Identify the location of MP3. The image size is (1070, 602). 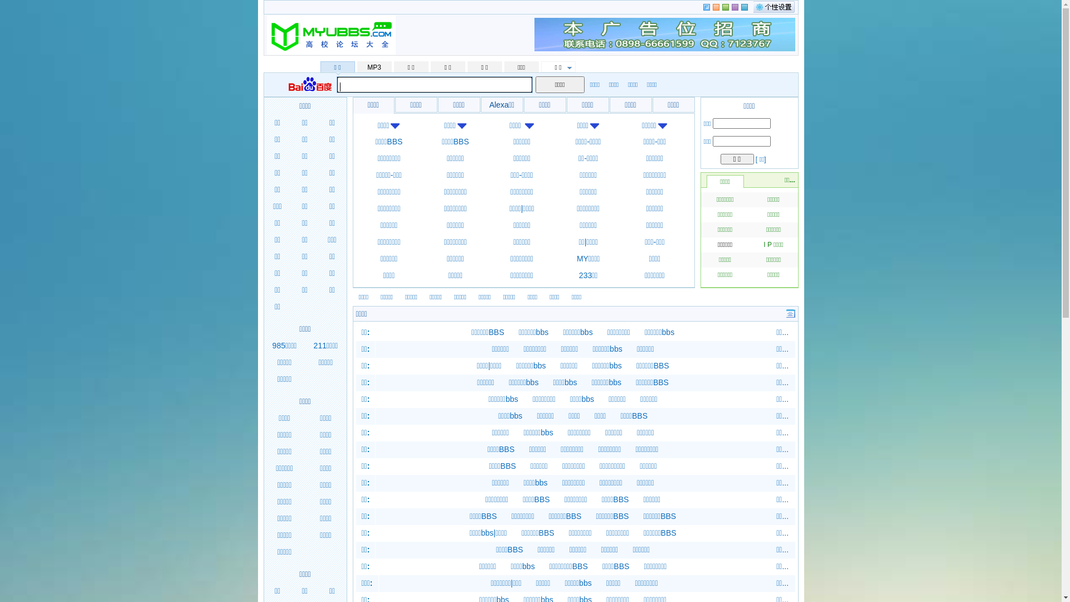
(374, 67).